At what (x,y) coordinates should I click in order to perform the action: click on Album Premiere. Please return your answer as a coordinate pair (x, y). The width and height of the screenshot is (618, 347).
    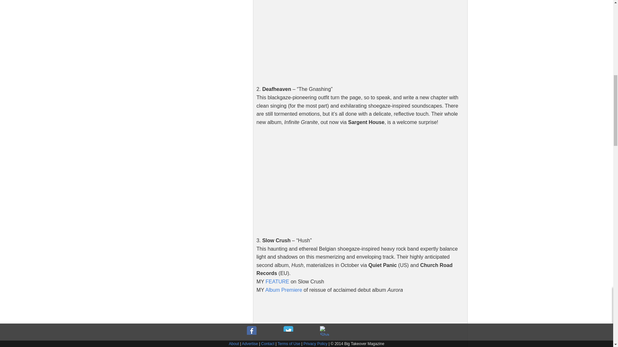
    Looking at the image, I should click on (283, 290).